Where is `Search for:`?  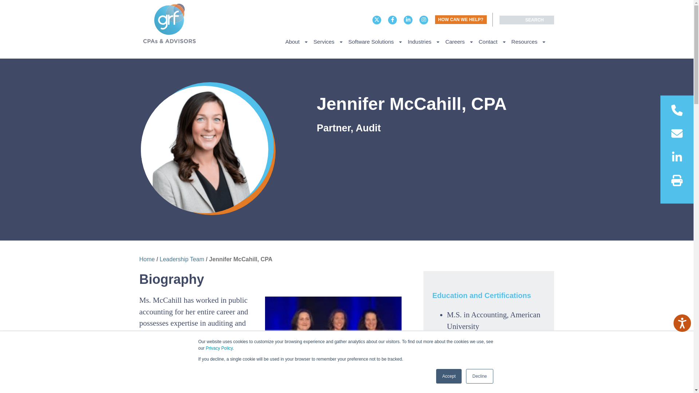 Search for: is located at coordinates (527, 20).